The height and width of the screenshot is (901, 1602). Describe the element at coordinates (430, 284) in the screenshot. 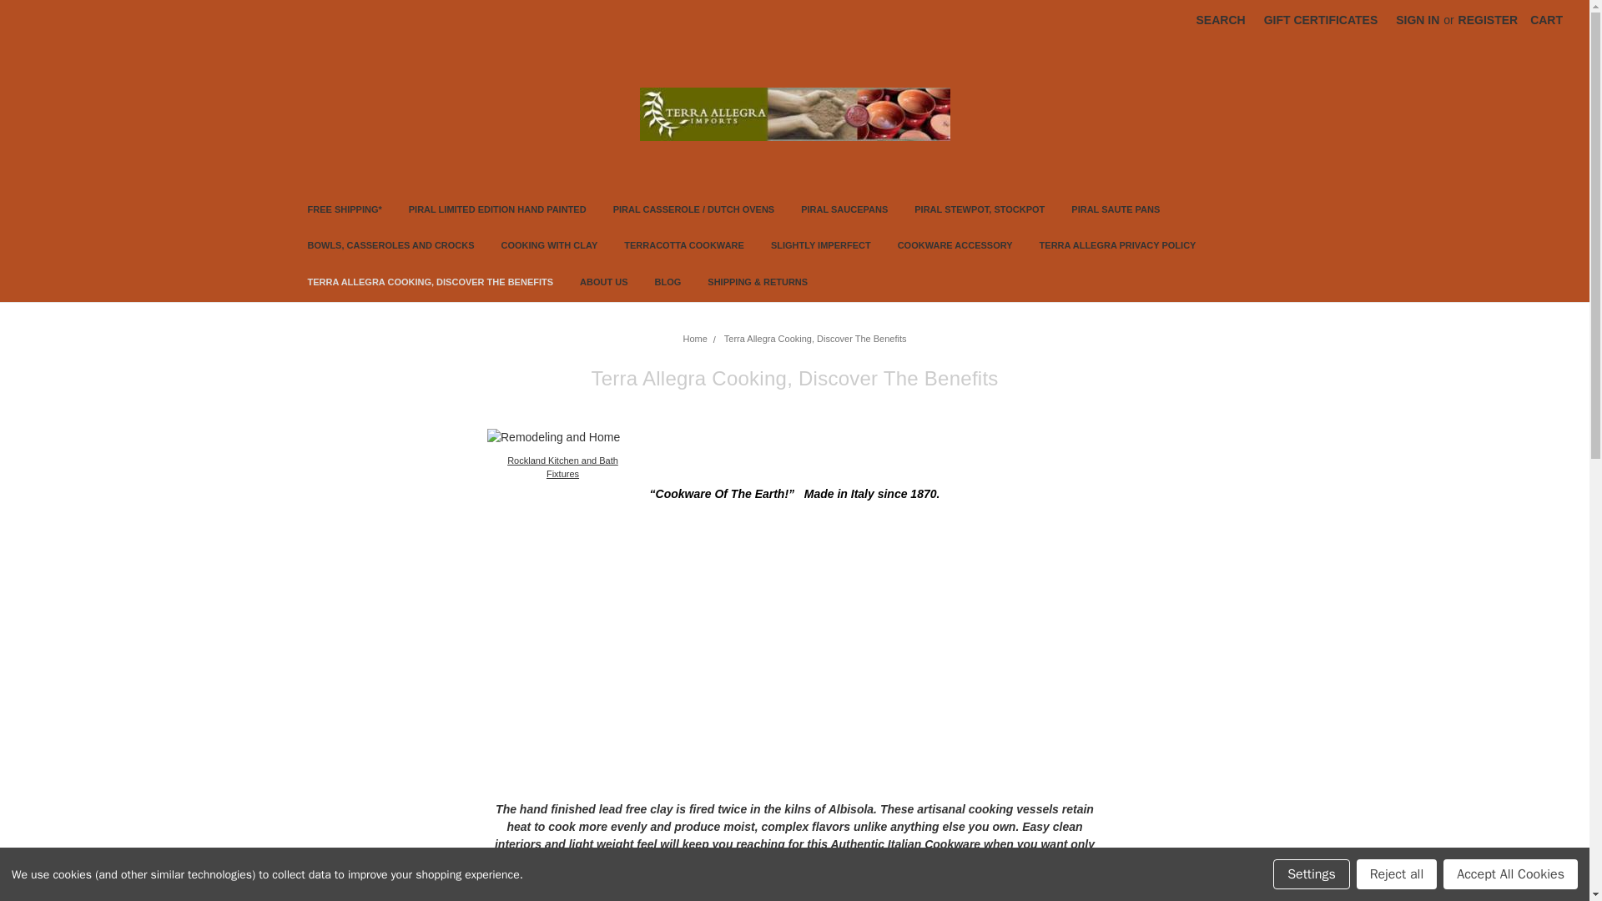

I see `TERRA ALLEGRA COOKING, DISCOVER THE BENEFITS` at that location.